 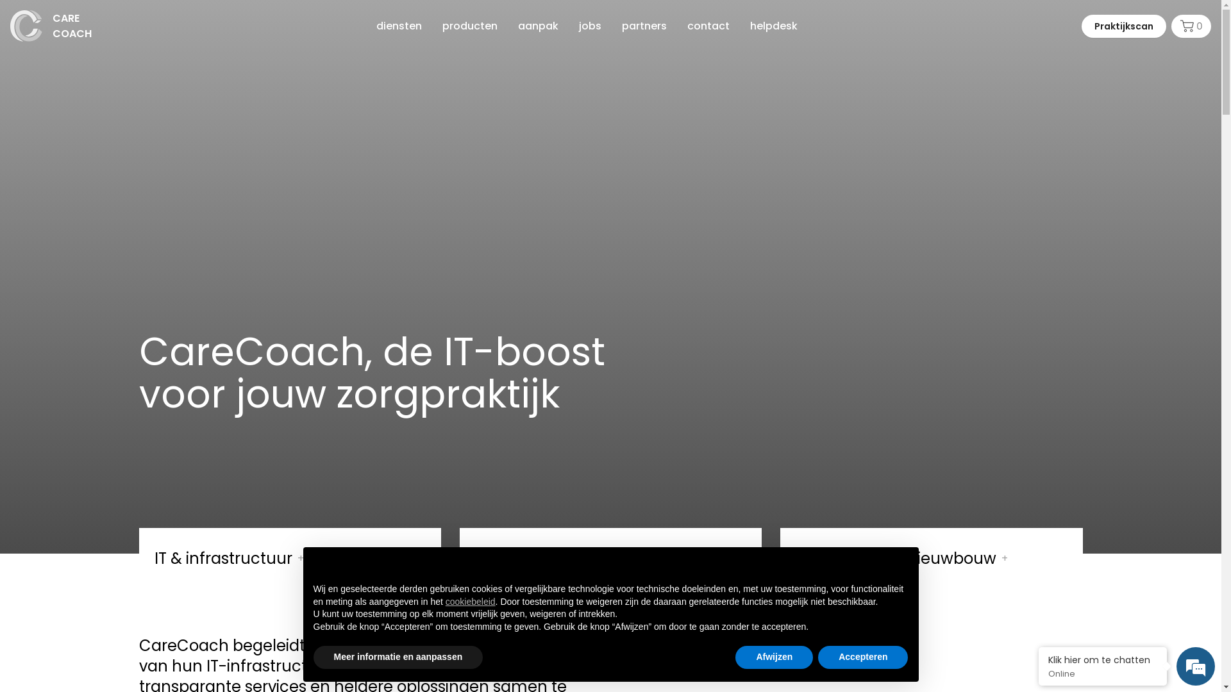 What do you see at coordinates (590, 26) in the screenshot?
I see `jobs` at bounding box center [590, 26].